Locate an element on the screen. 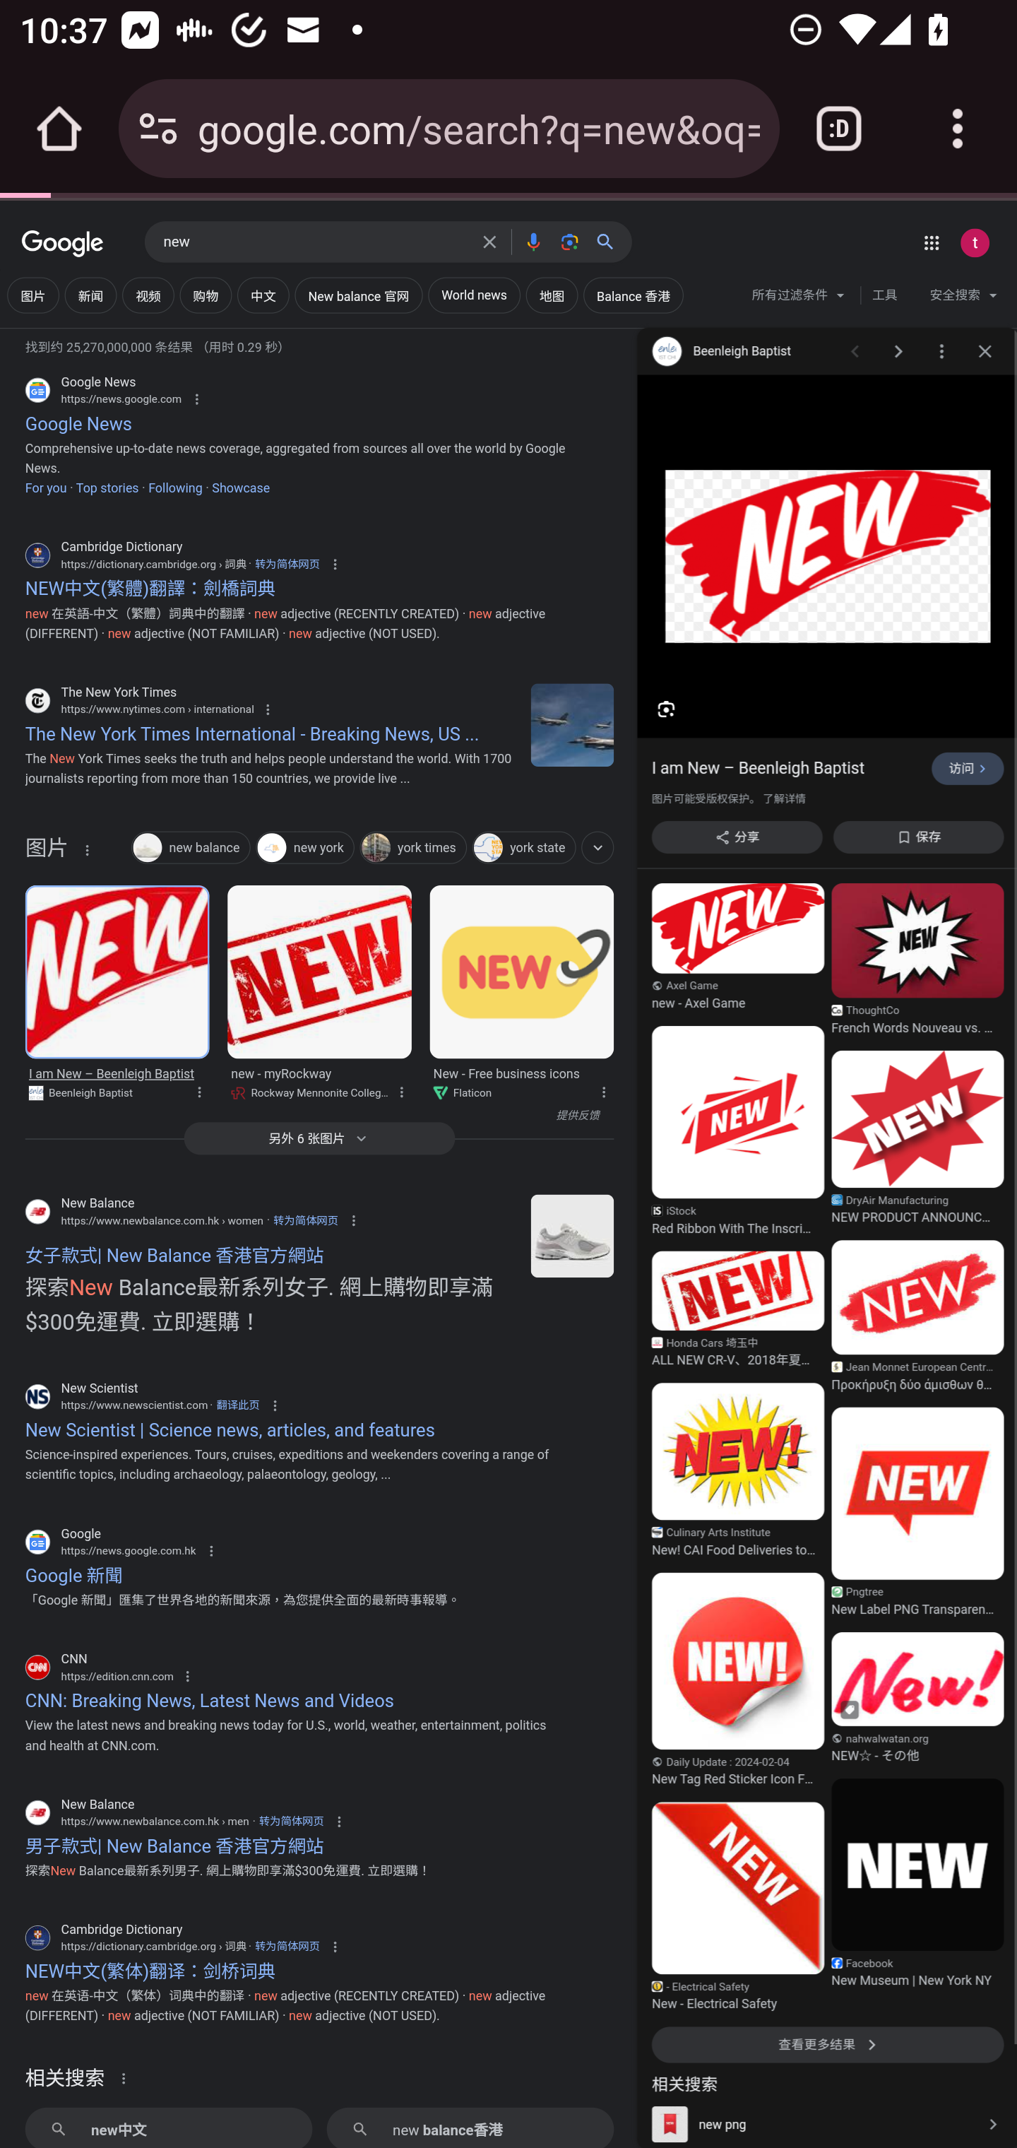 The height and width of the screenshot is (2148, 1017). new balance is located at coordinates (191, 849).